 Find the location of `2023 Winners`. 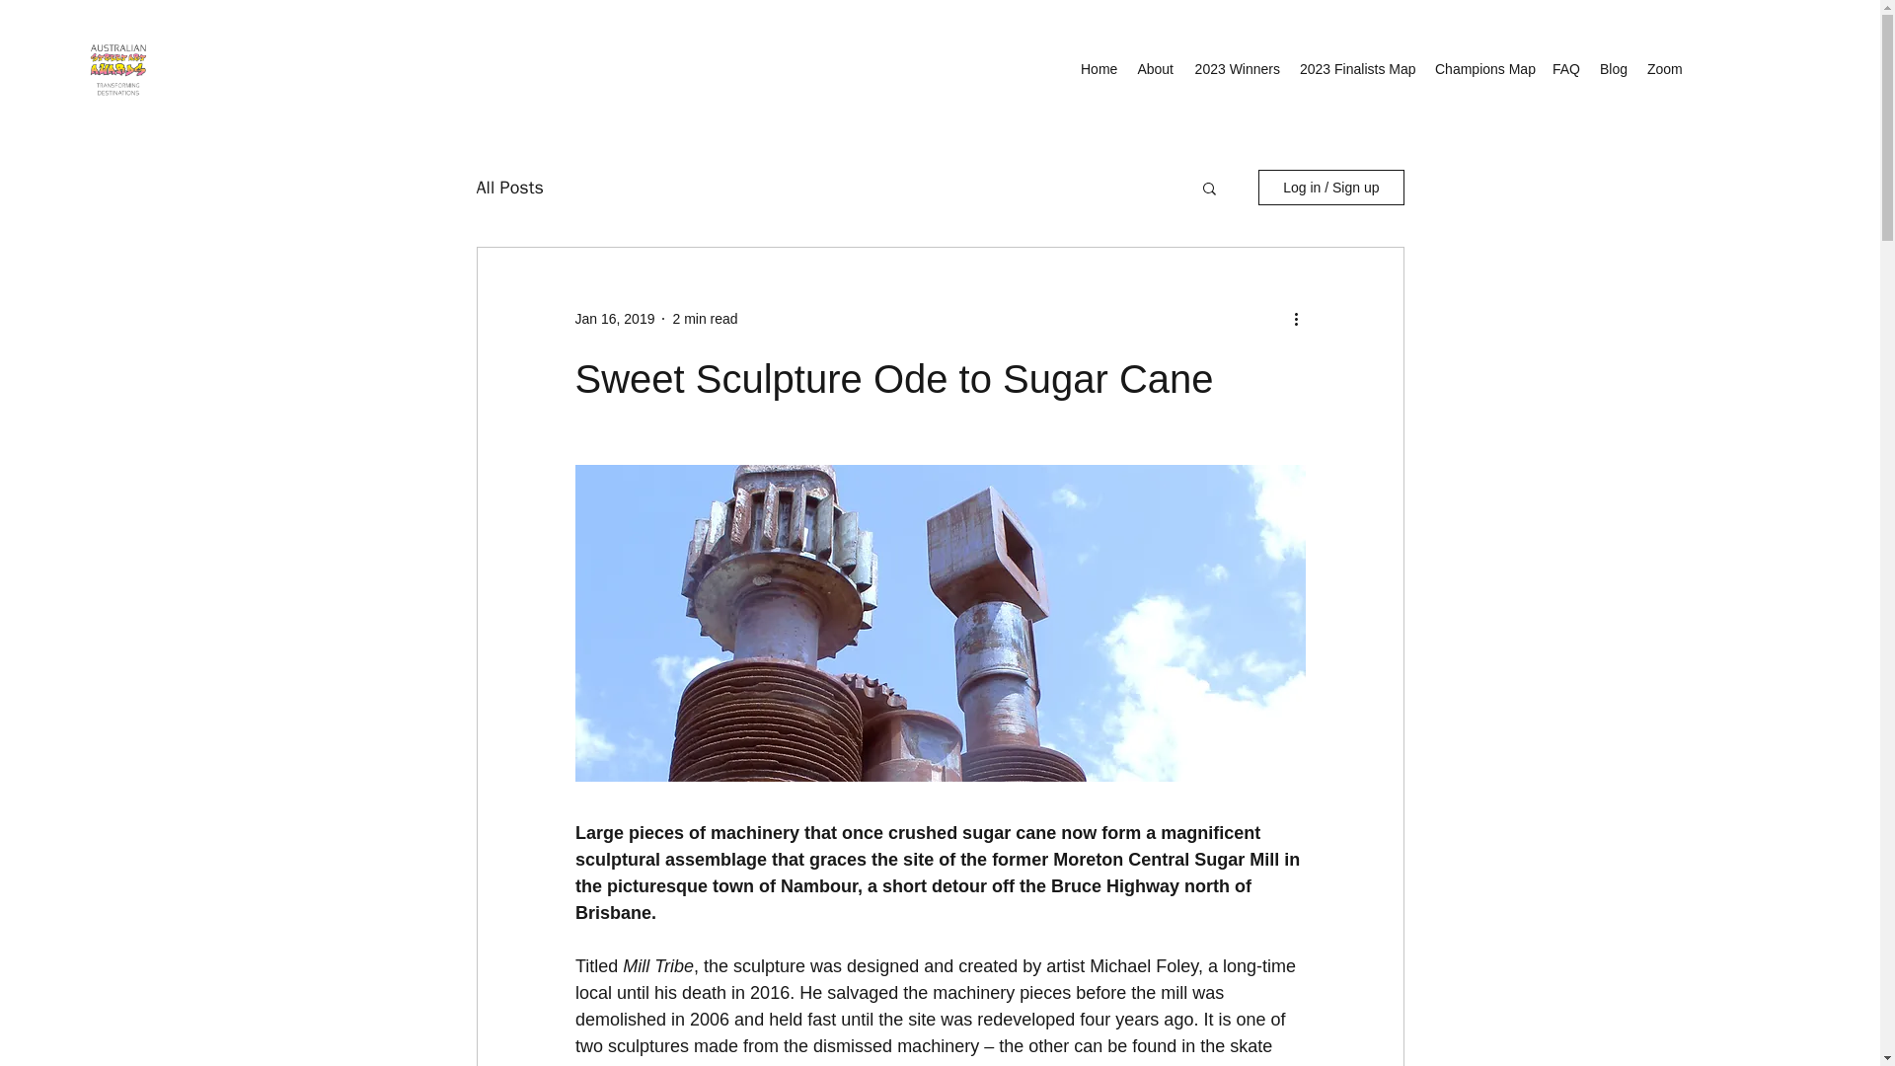

2023 Winners is located at coordinates (1236, 69).